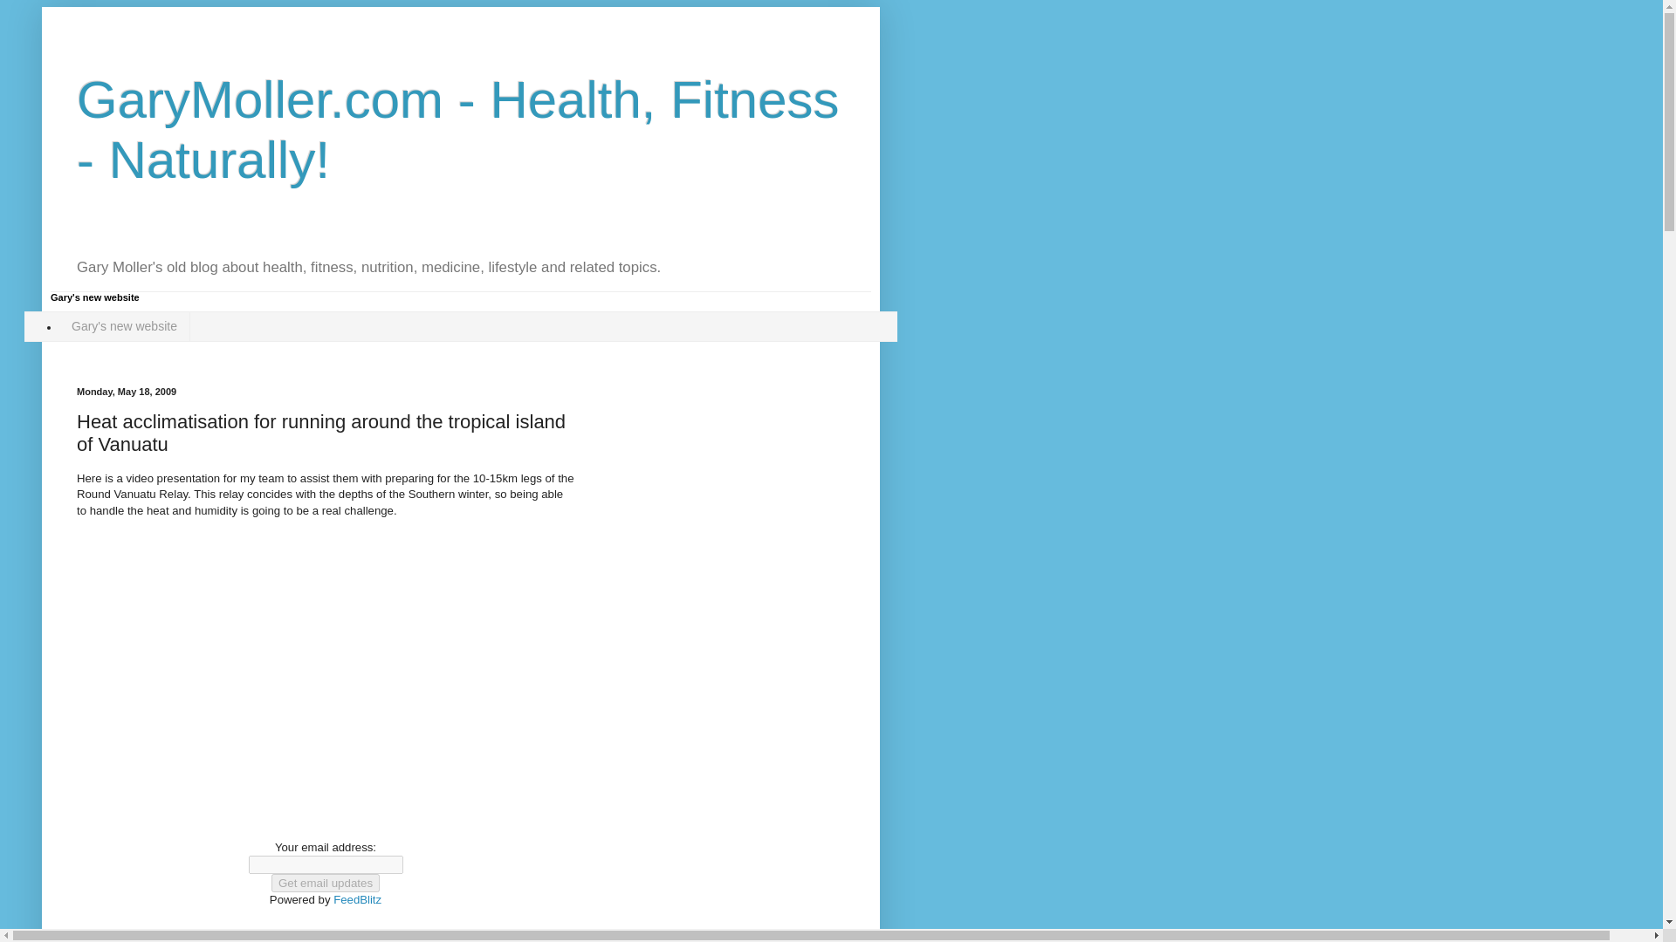 Image resolution: width=1676 pixels, height=942 pixels. What do you see at coordinates (124, 326) in the screenshot?
I see `Gary's new website` at bounding box center [124, 326].